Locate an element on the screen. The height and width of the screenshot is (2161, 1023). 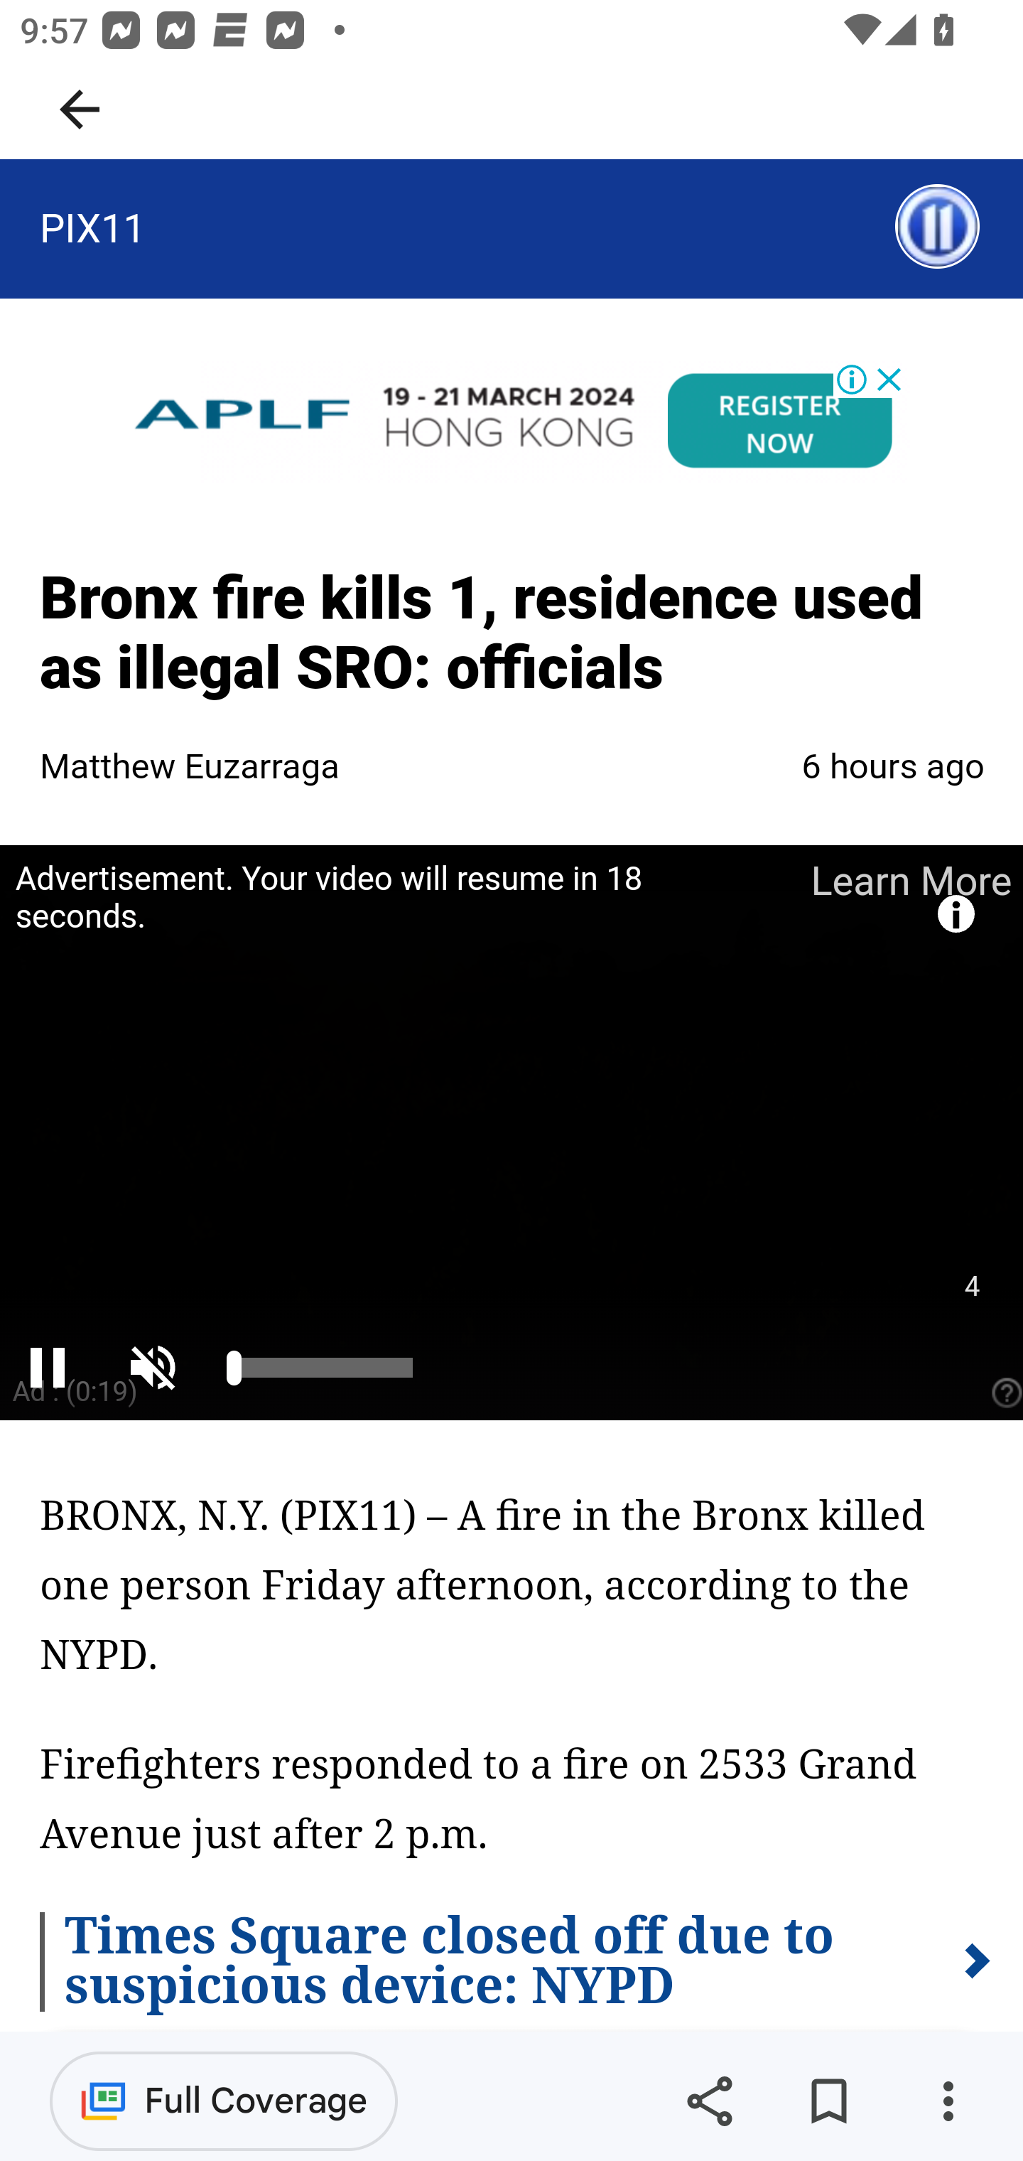
Full Coverage is located at coordinates (224, 2100).